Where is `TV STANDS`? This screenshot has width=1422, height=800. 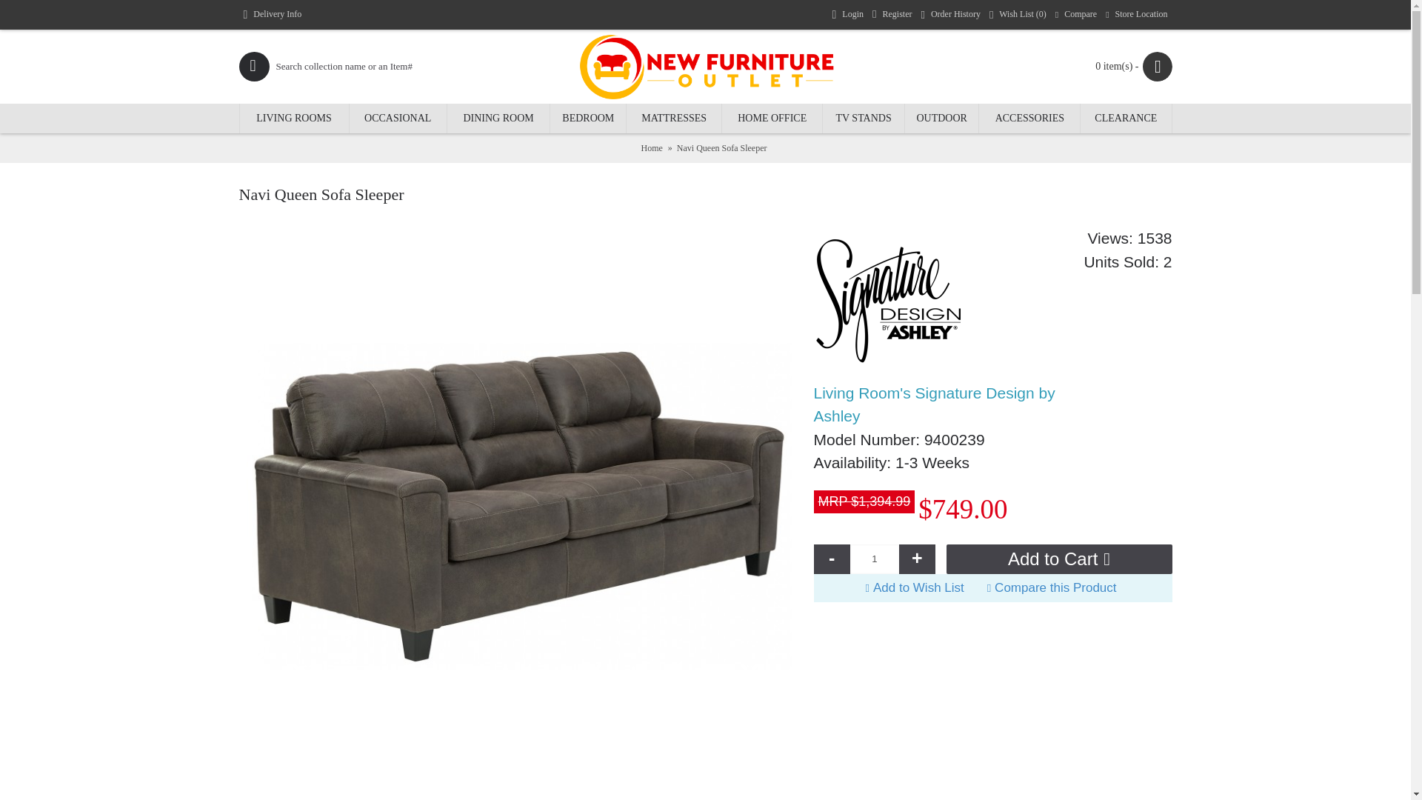 TV STANDS is located at coordinates (864, 119).